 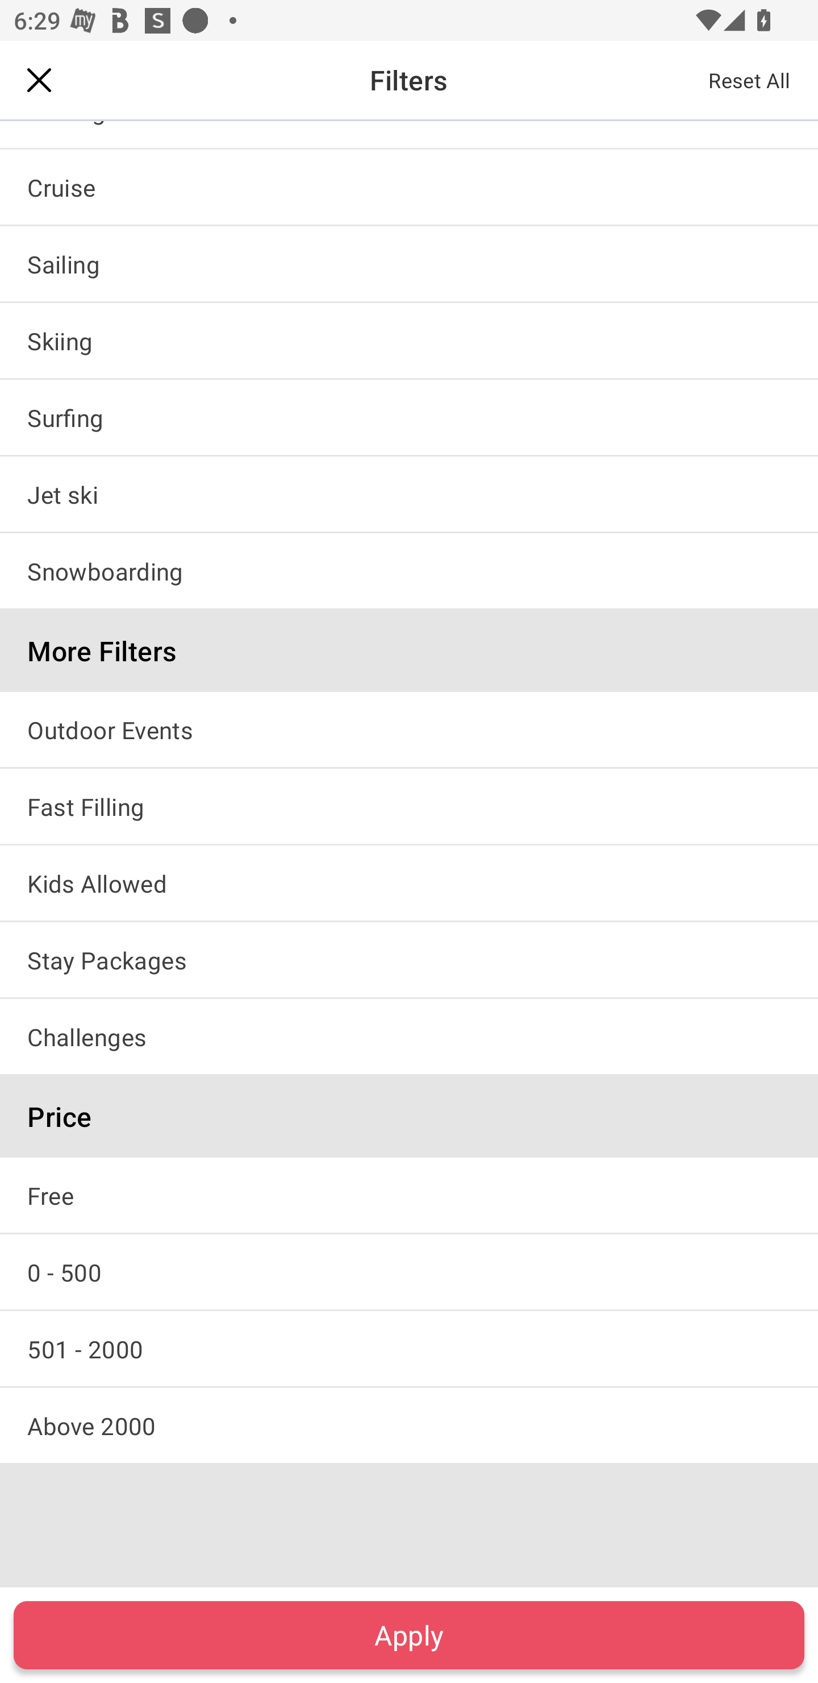 I want to click on Skiing, so click(x=409, y=341).